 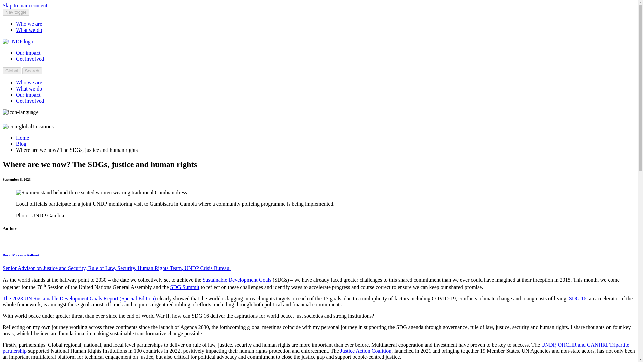 What do you see at coordinates (28, 126) in the screenshot?
I see `Locations` at bounding box center [28, 126].